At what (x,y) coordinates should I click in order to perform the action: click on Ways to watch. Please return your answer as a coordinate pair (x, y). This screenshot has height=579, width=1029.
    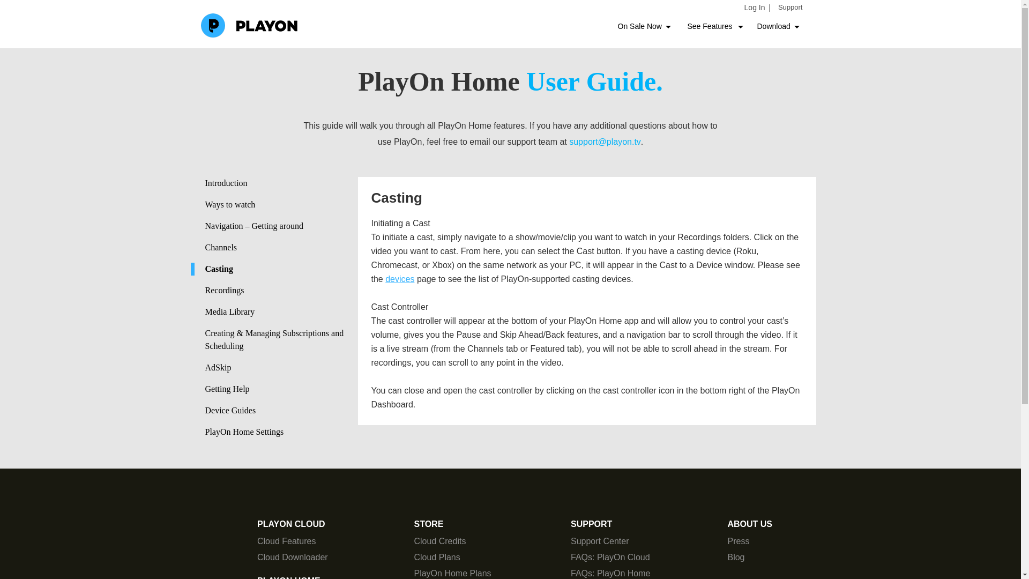
    Looking at the image, I should click on (281, 205).